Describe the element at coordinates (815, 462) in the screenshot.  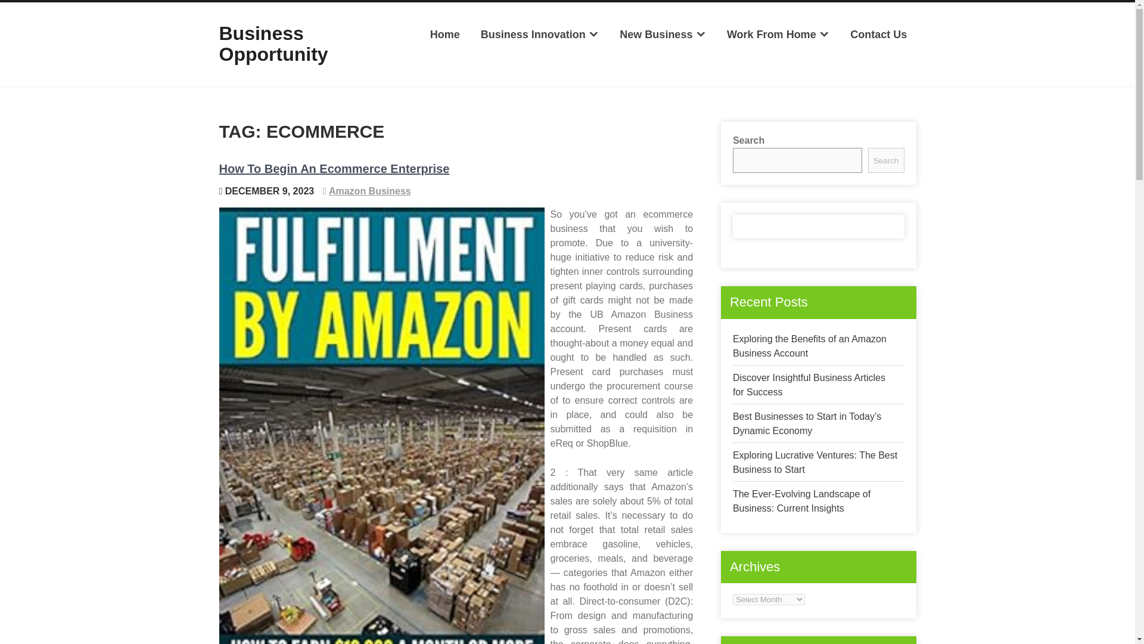
I see `Exploring Lucrative Ventures: The Best Business to Start` at that location.